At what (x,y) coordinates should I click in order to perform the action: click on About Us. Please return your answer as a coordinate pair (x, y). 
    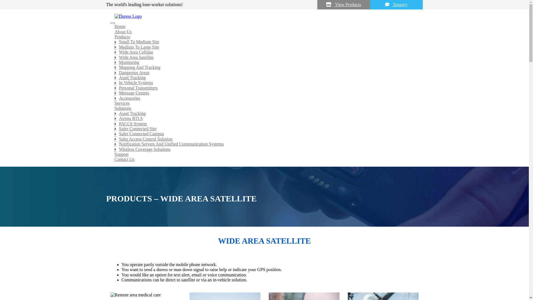
    Looking at the image, I should click on (226, 32).